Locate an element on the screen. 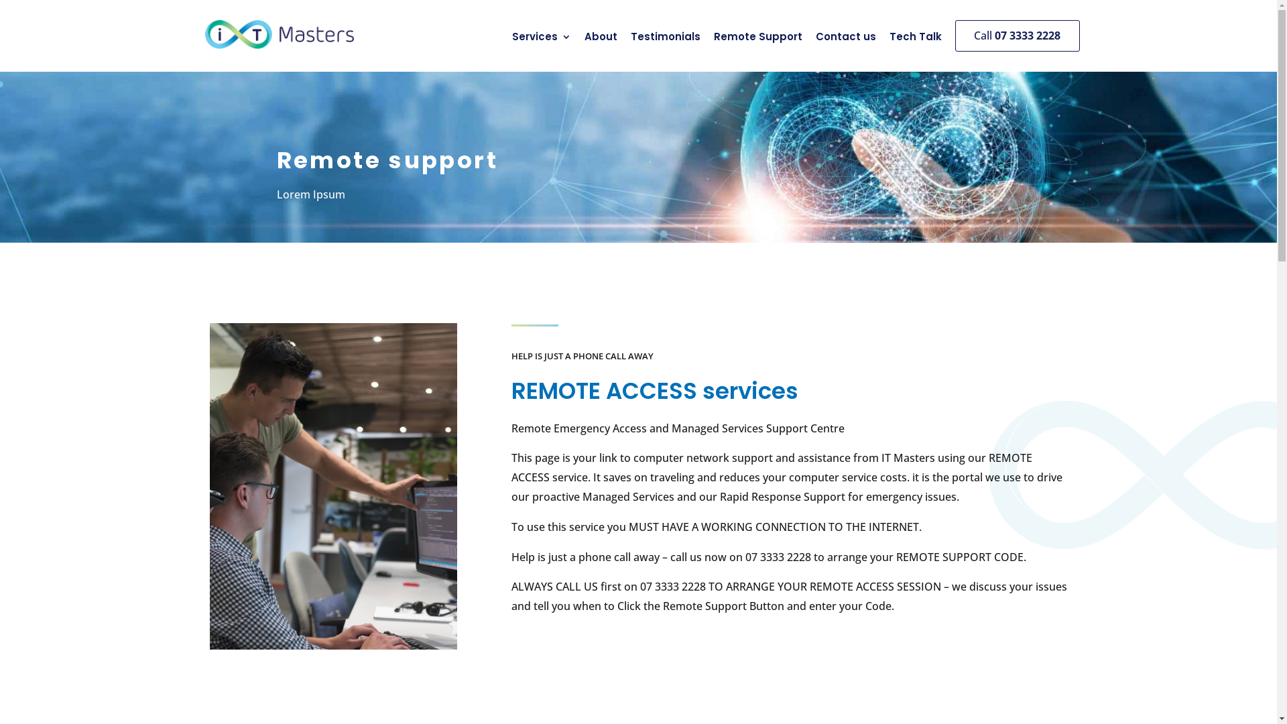  07 3333 2228 is located at coordinates (673, 587).